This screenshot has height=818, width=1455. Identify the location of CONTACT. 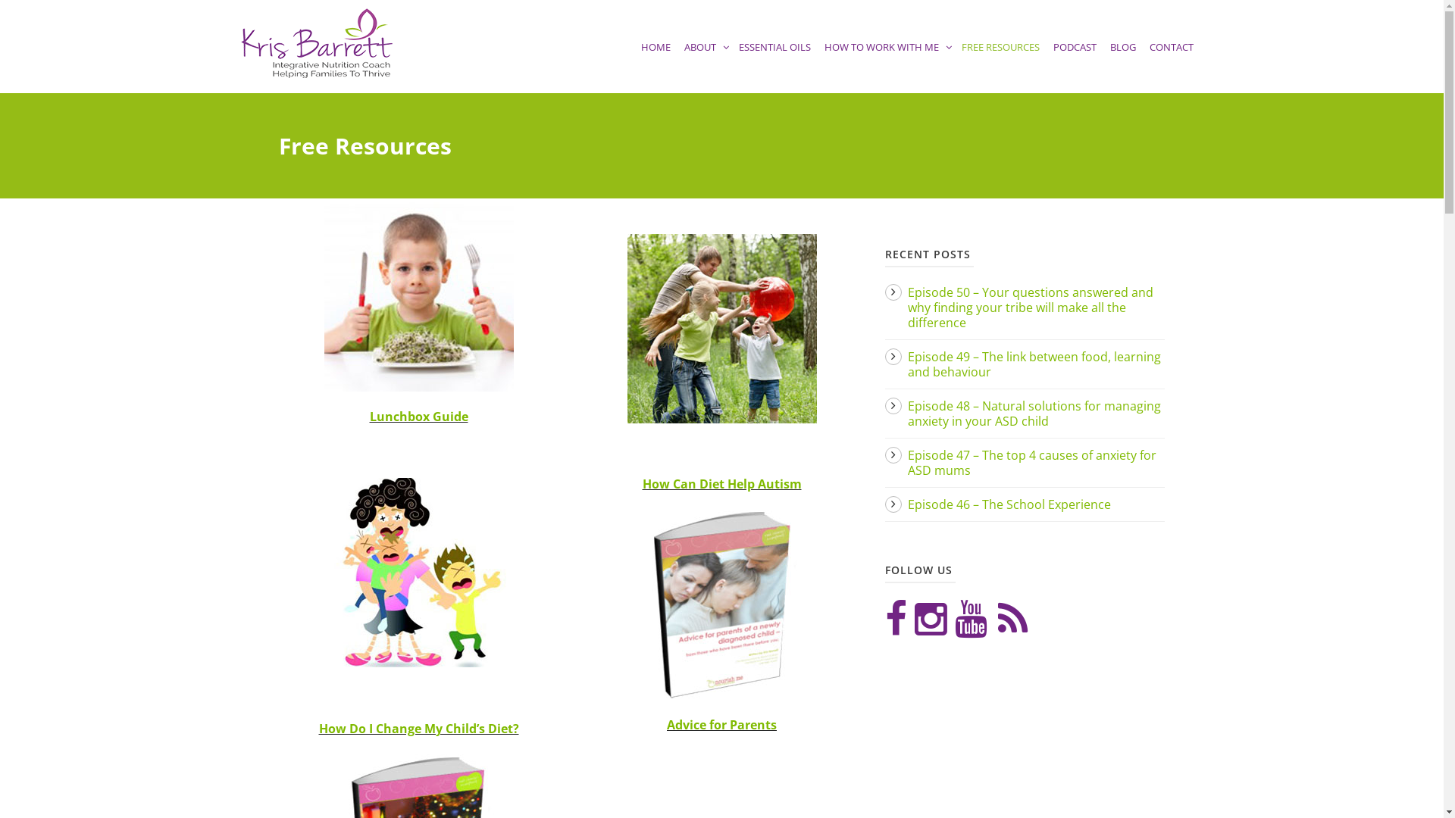
(1172, 62).